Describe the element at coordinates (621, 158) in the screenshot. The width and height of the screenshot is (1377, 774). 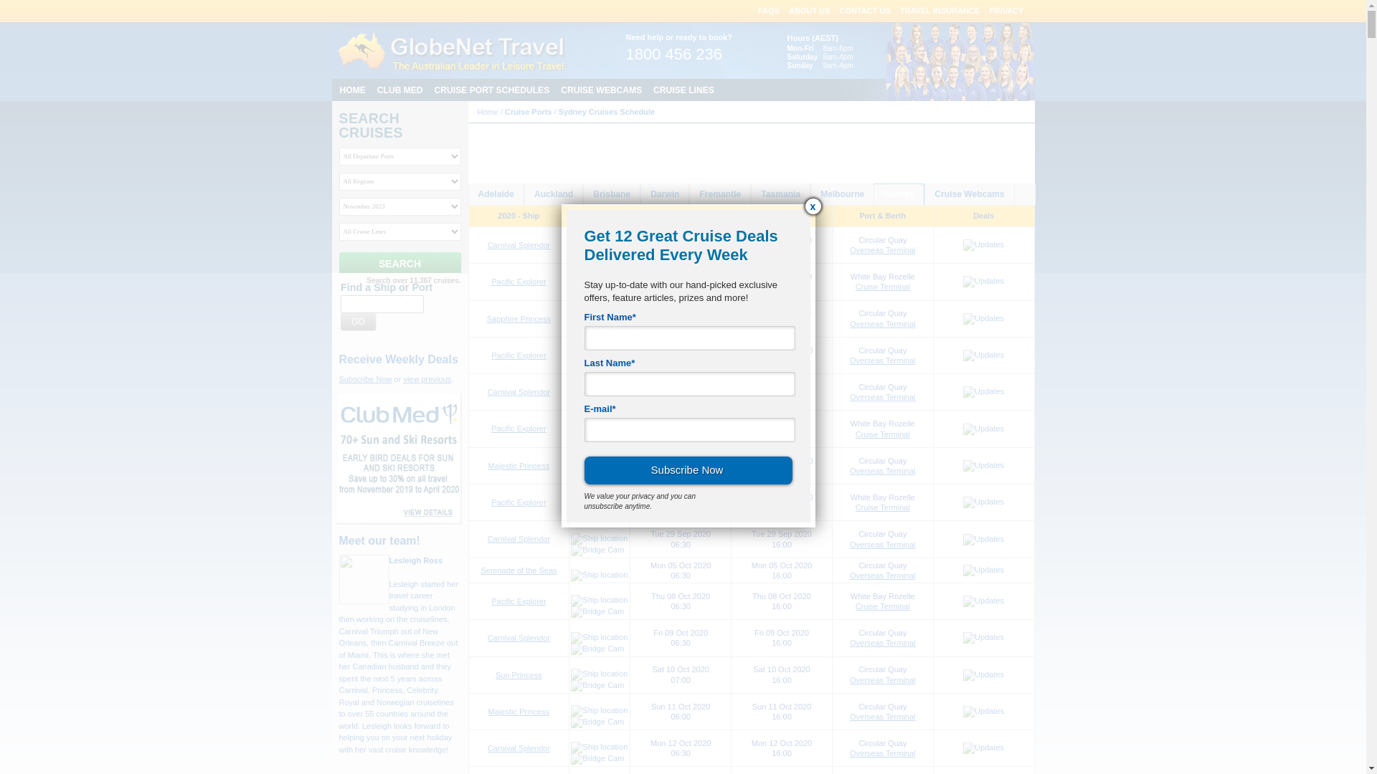
I see `2020` at that location.